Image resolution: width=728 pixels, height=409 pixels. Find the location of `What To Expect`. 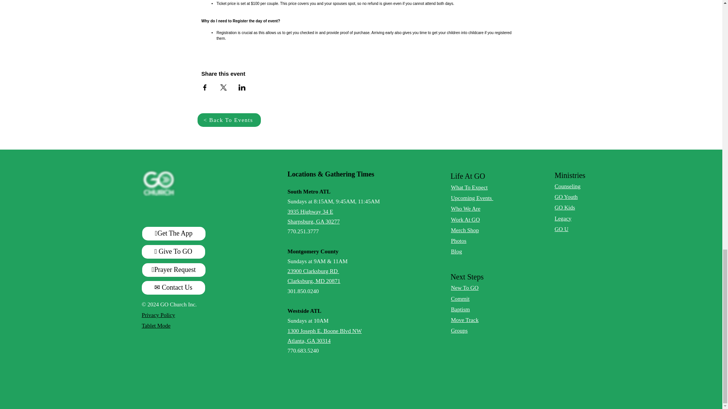

What To Expect is located at coordinates (314, 216).